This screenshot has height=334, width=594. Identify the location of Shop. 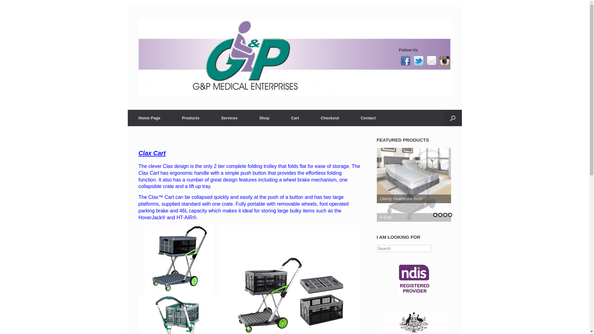
(264, 118).